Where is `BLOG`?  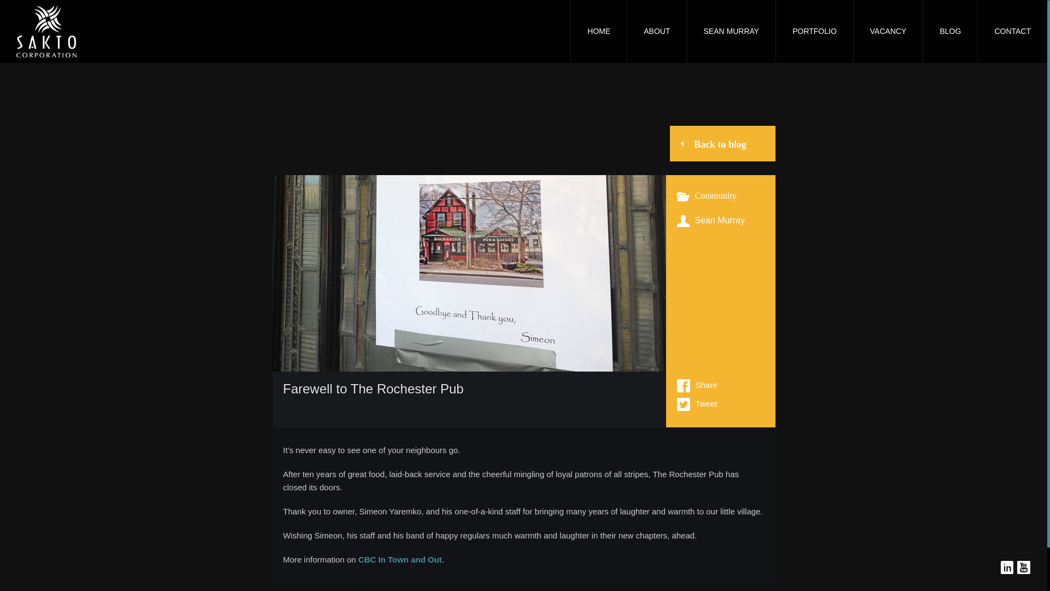 BLOG is located at coordinates (950, 31).